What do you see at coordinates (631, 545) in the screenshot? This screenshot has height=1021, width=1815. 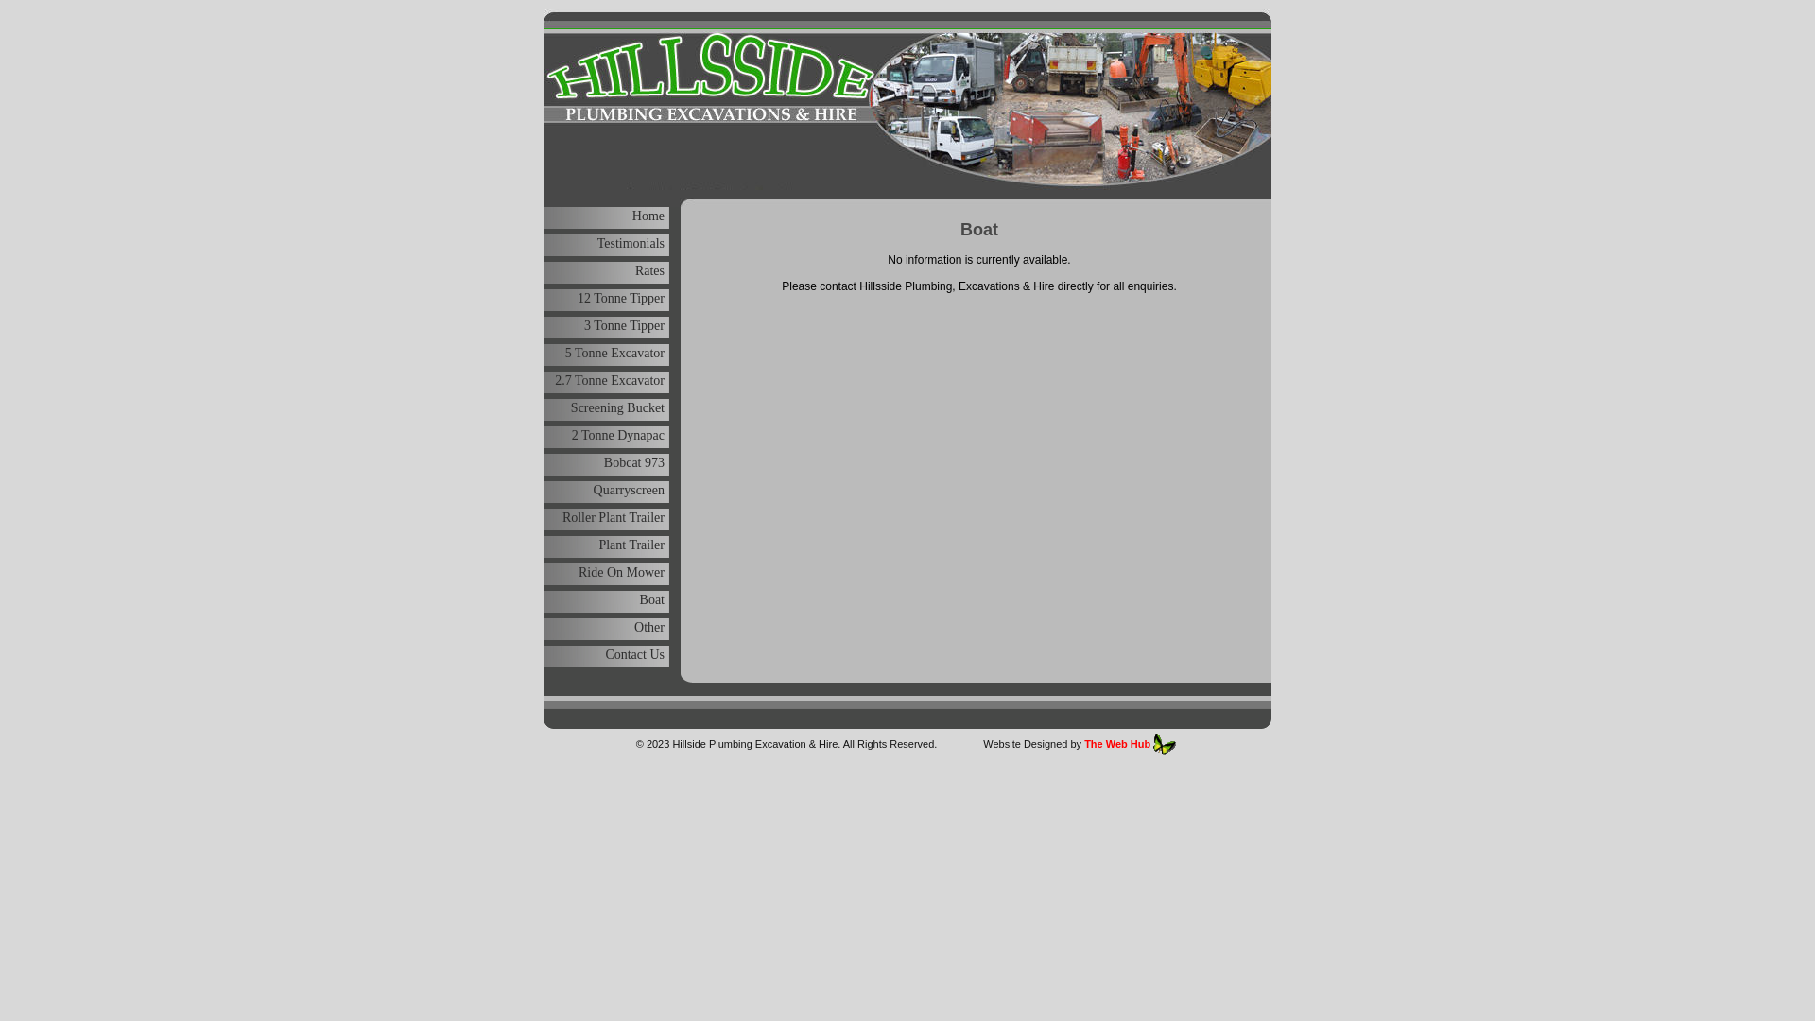 I see `Plant Trailer` at bounding box center [631, 545].